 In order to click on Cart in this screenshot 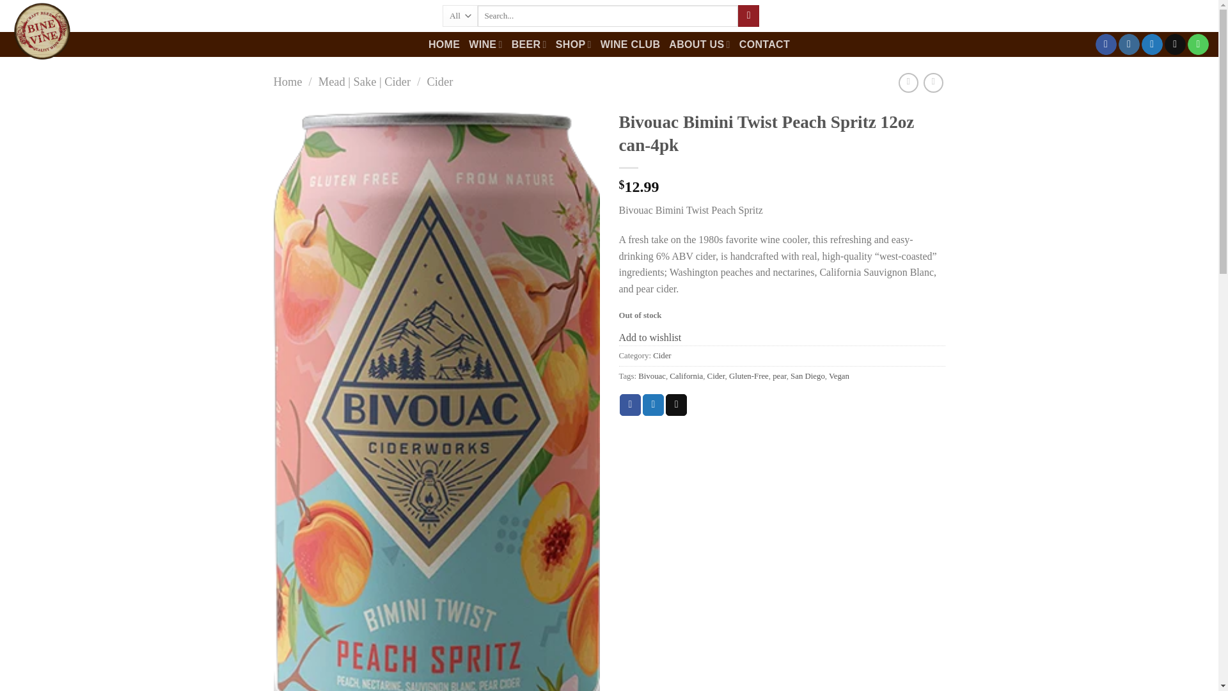, I will do `click(1188, 16)`.